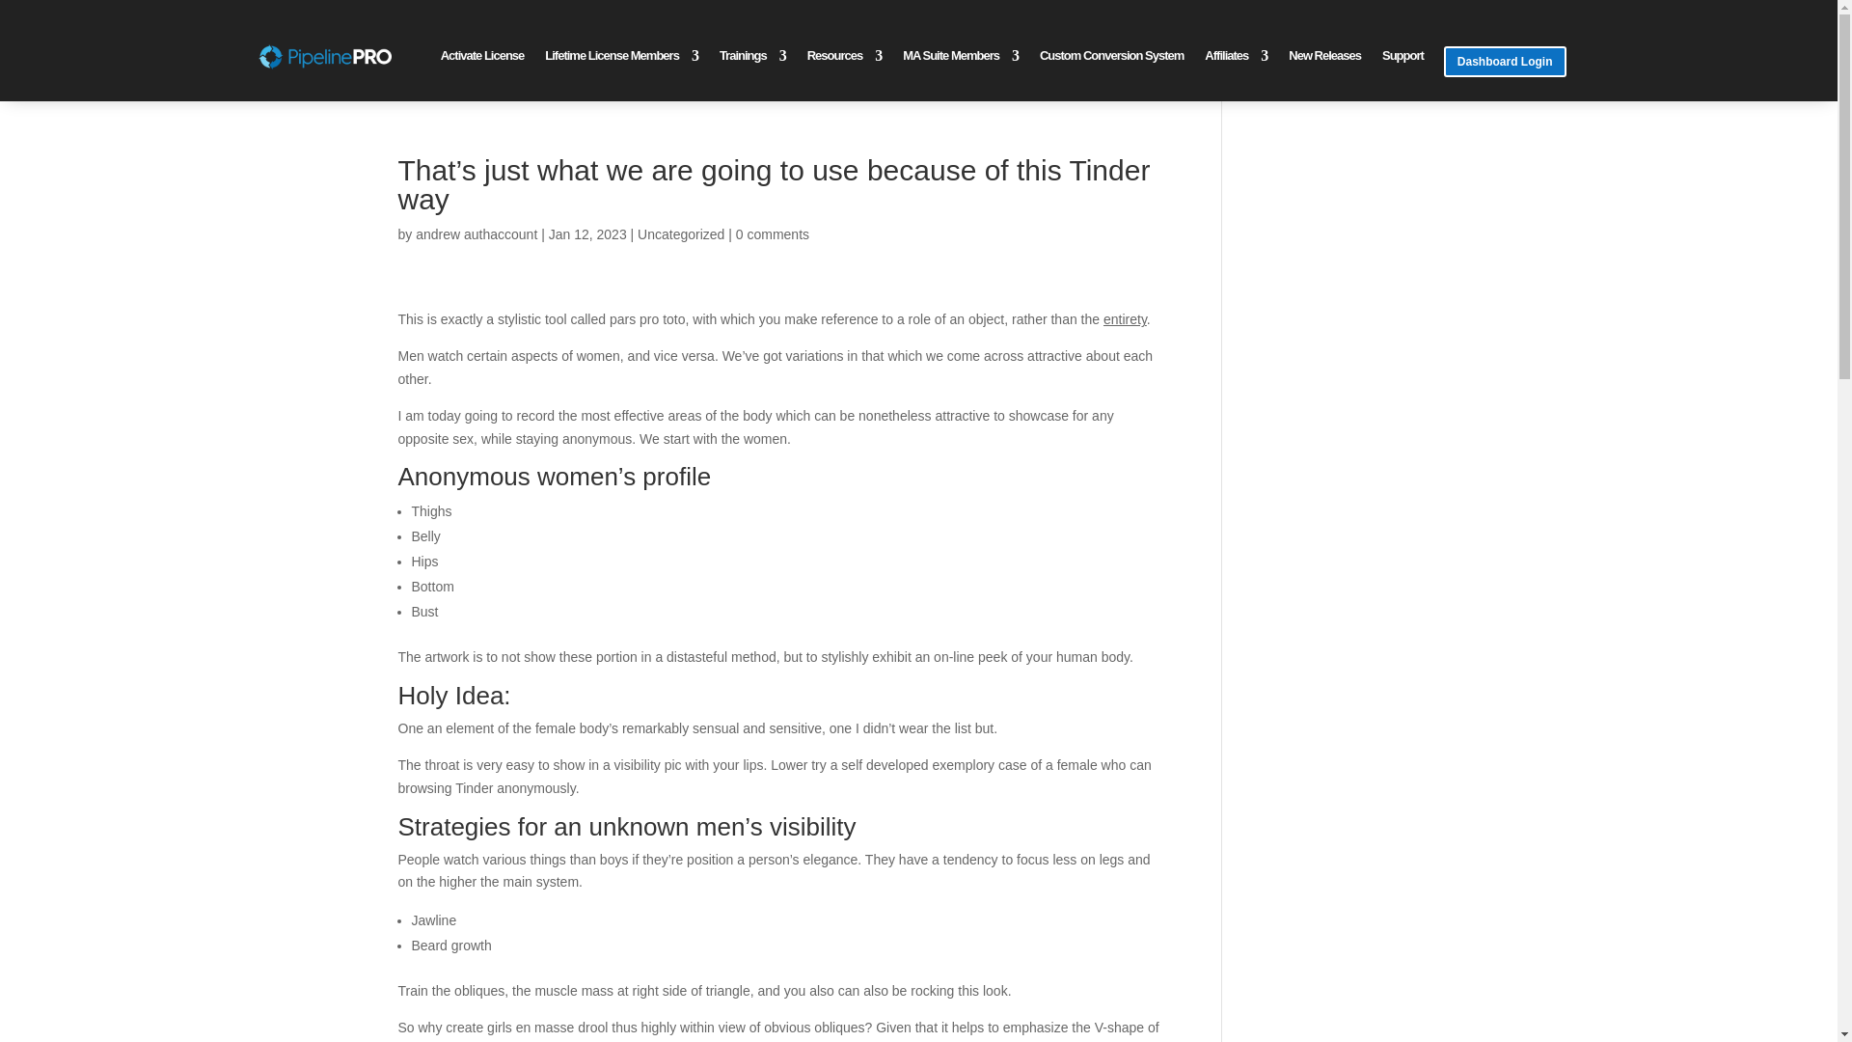 The width and height of the screenshot is (1852, 1042). What do you see at coordinates (476, 233) in the screenshot?
I see `Posts by andrew authaccount` at bounding box center [476, 233].